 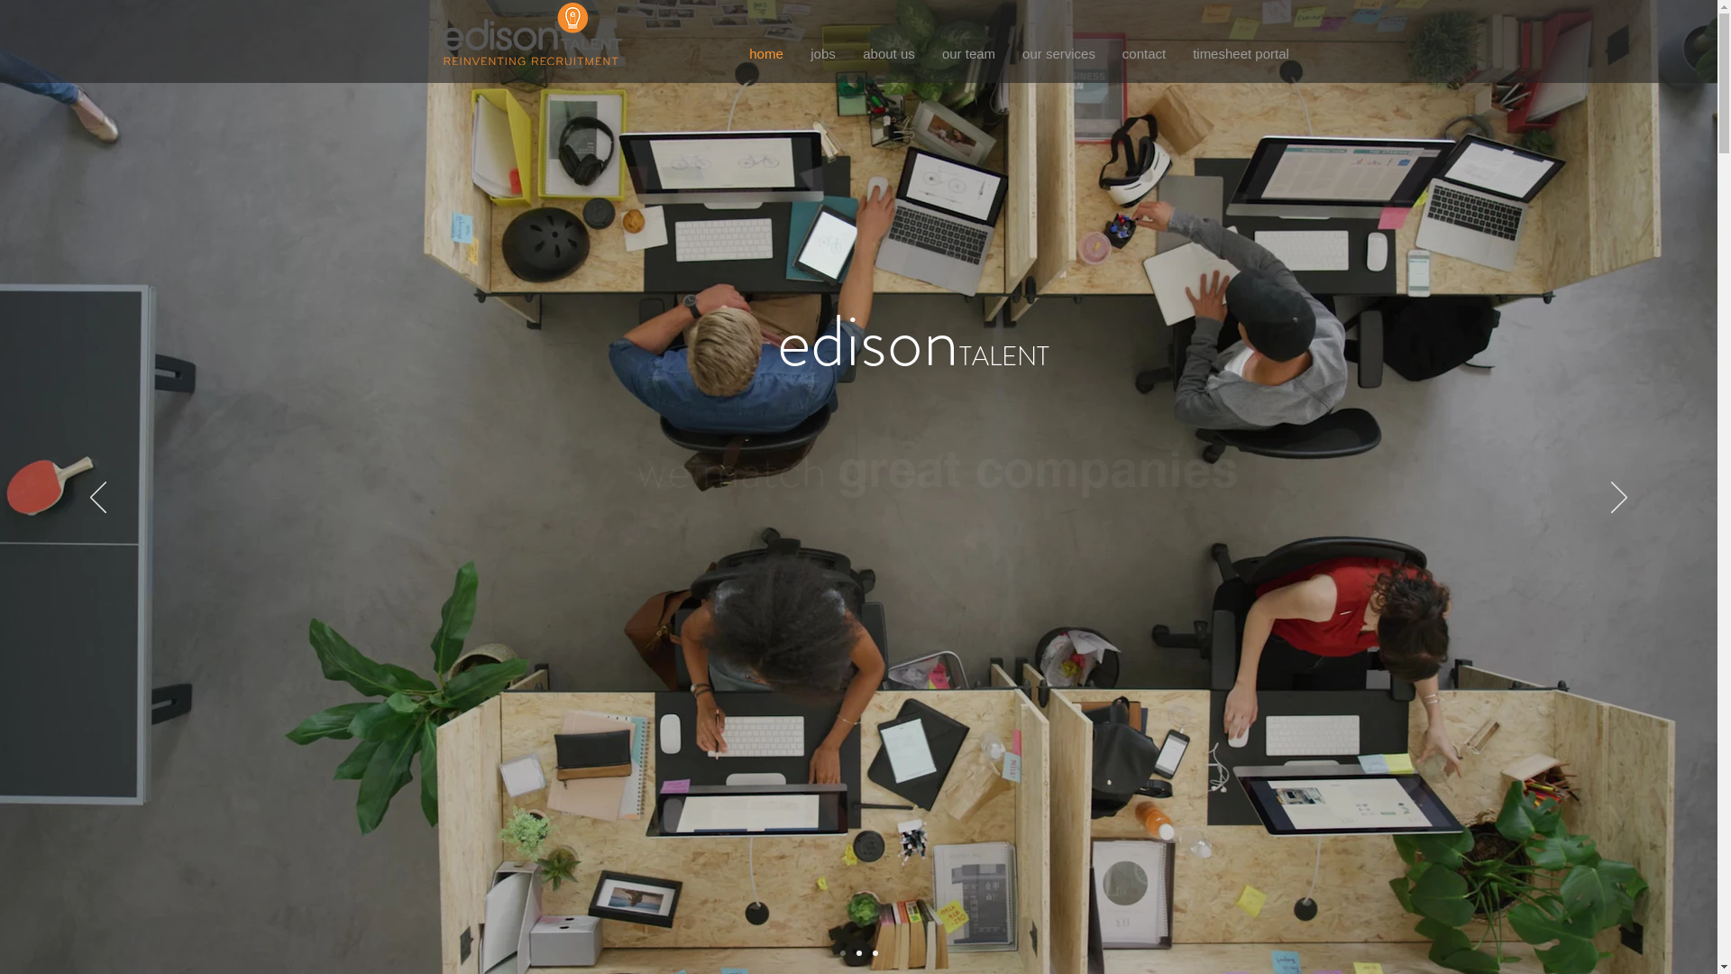 What do you see at coordinates (823, 54) in the screenshot?
I see `jobs` at bounding box center [823, 54].